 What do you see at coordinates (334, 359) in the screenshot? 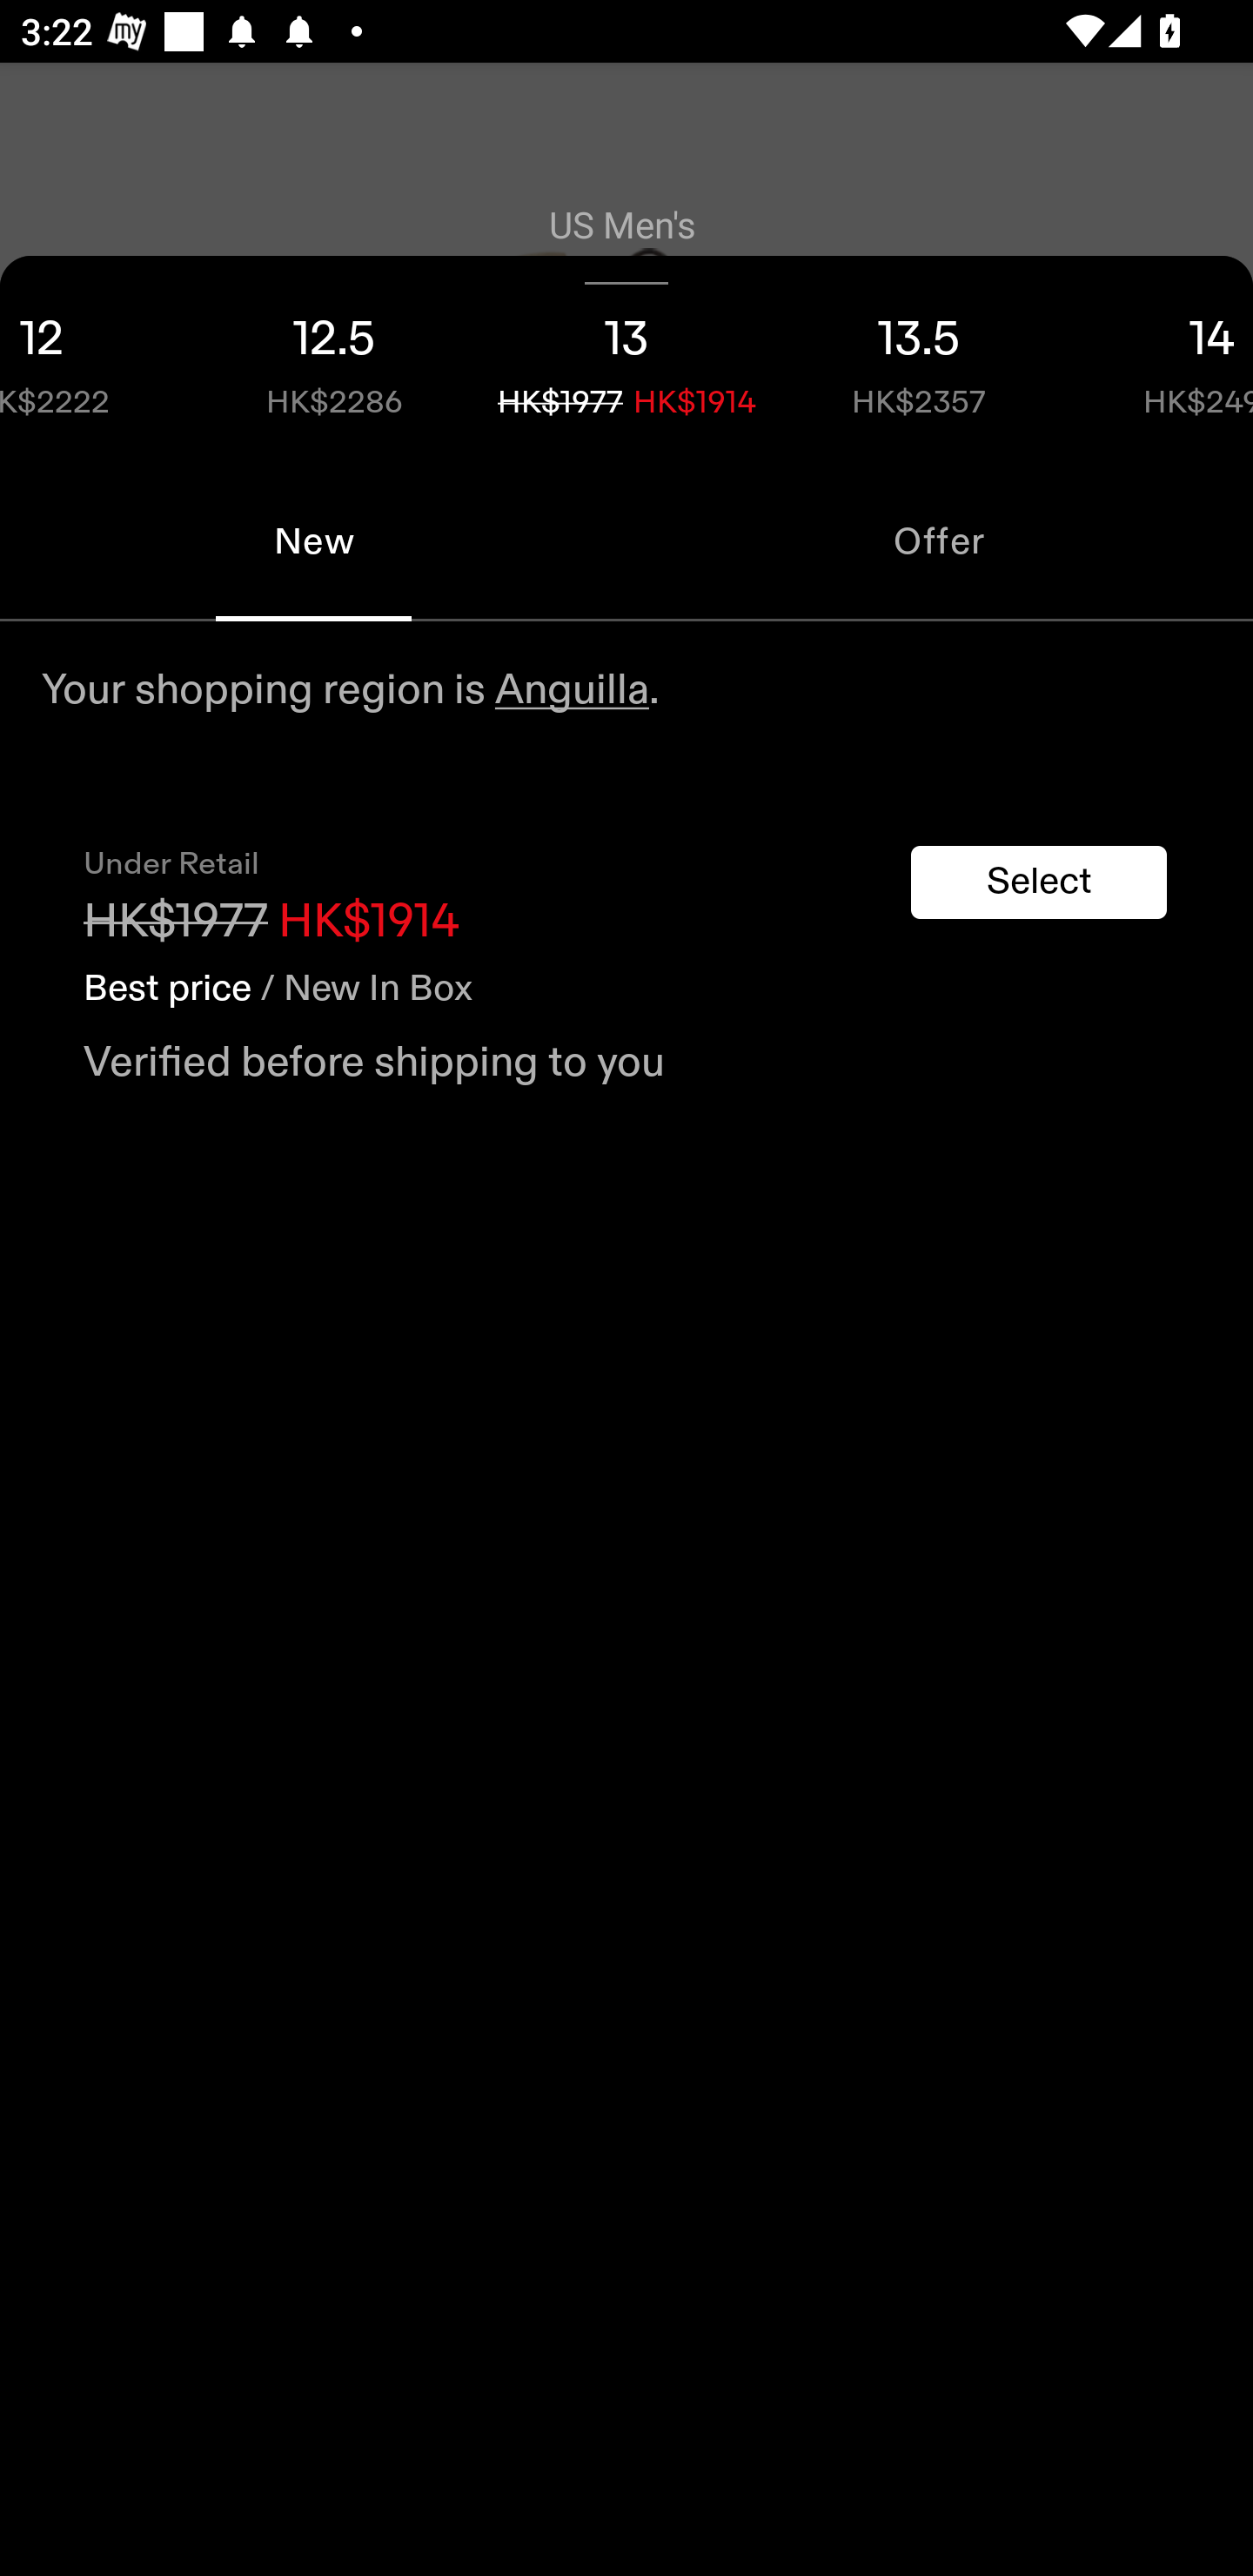
I see `12.5 HK$2286` at bounding box center [334, 359].